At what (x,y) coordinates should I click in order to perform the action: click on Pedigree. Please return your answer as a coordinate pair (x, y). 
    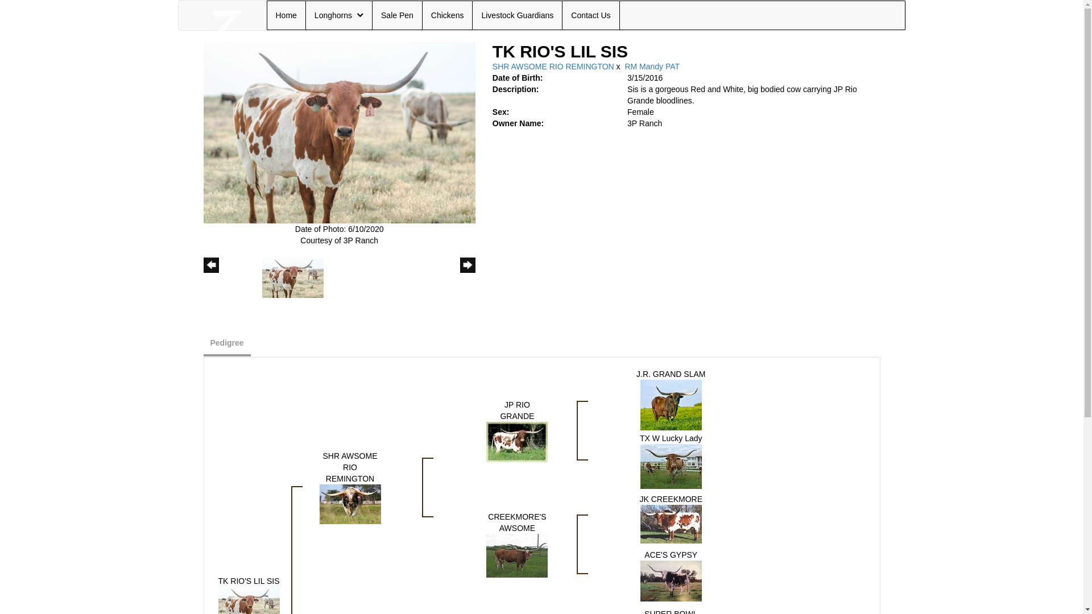
    Looking at the image, I should click on (227, 343).